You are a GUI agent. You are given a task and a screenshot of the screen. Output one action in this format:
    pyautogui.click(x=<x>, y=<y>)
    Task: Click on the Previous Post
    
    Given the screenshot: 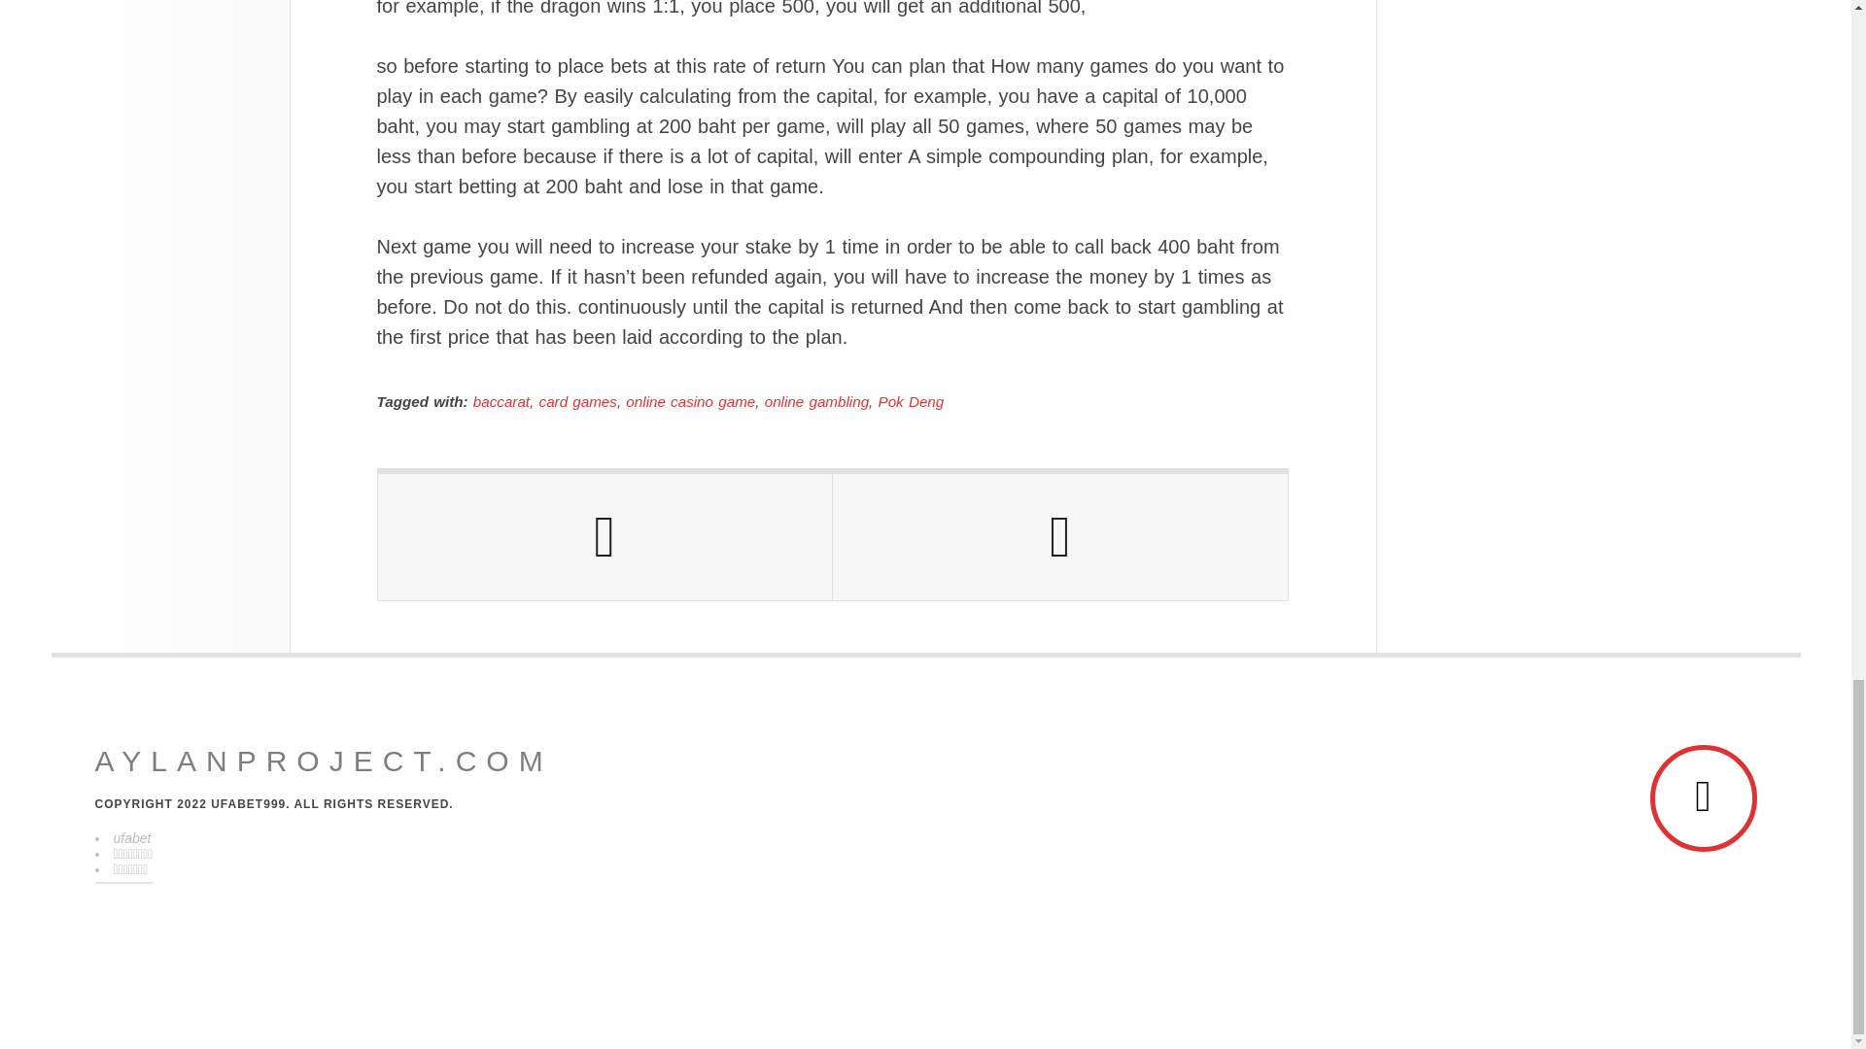 What is the action you would take?
    pyautogui.click(x=605, y=536)
    